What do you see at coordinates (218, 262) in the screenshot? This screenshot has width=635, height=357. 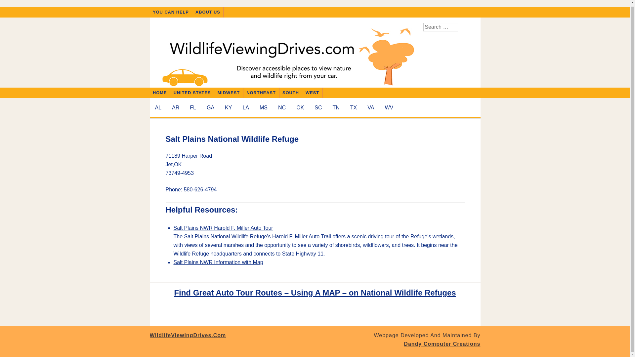 I see `Salt Plains NWR Information with Map` at bounding box center [218, 262].